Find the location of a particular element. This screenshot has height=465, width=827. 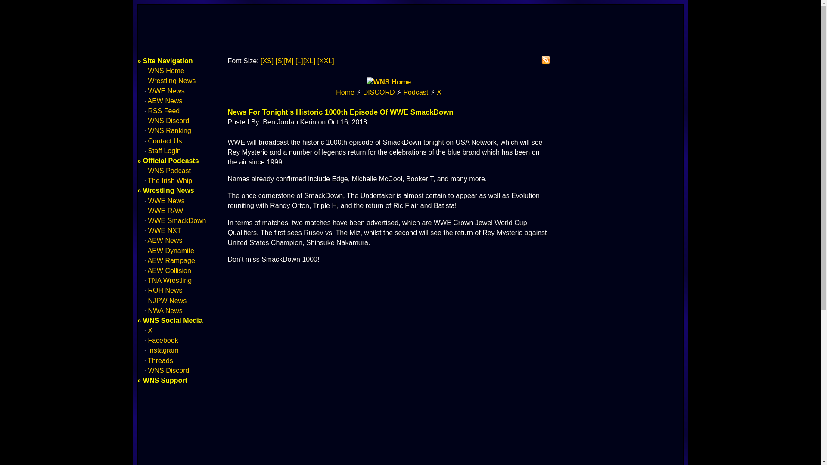

WWE News is located at coordinates (166, 91).